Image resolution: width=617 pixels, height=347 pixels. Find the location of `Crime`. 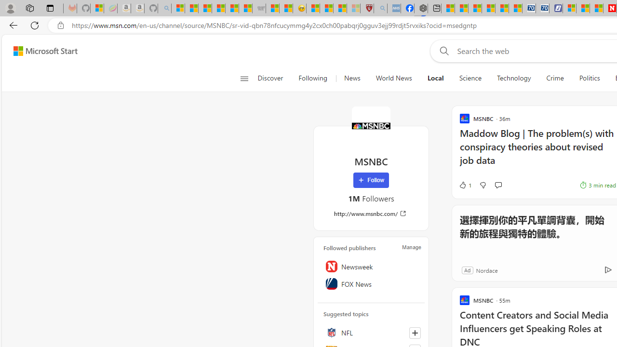

Crime is located at coordinates (554, 78).